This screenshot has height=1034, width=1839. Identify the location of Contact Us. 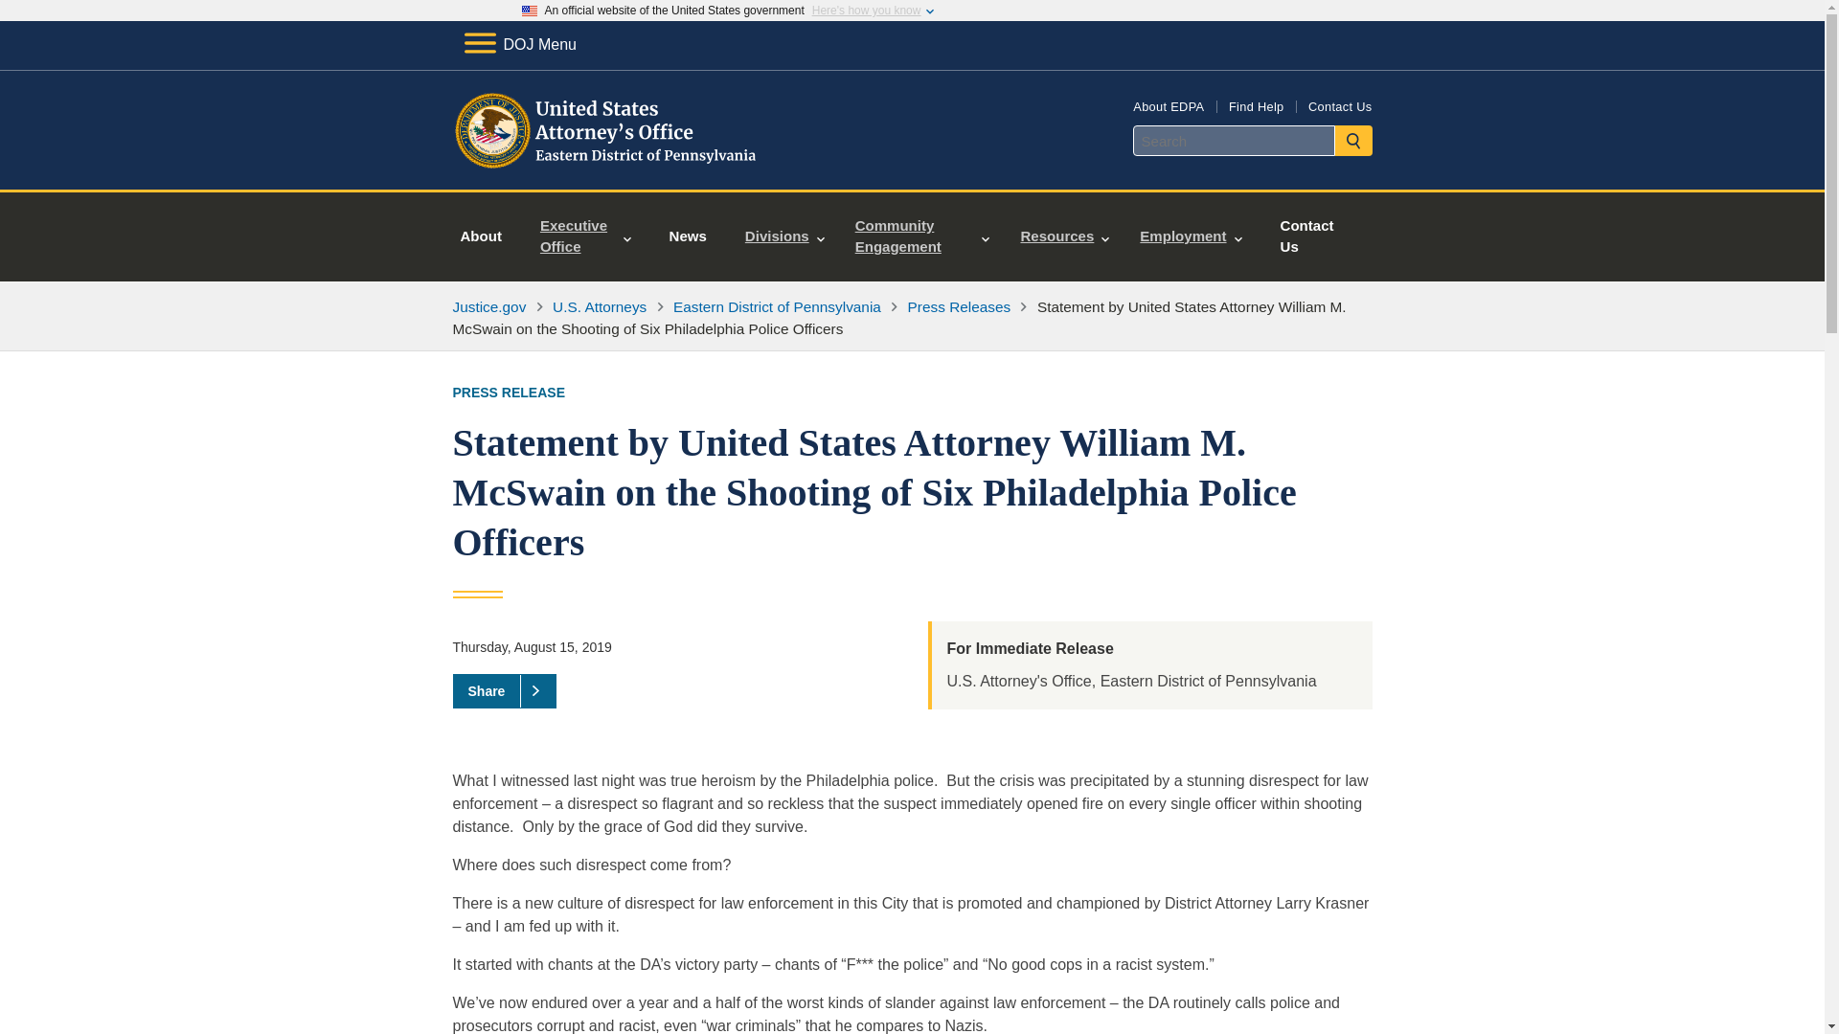
(1306, 236).